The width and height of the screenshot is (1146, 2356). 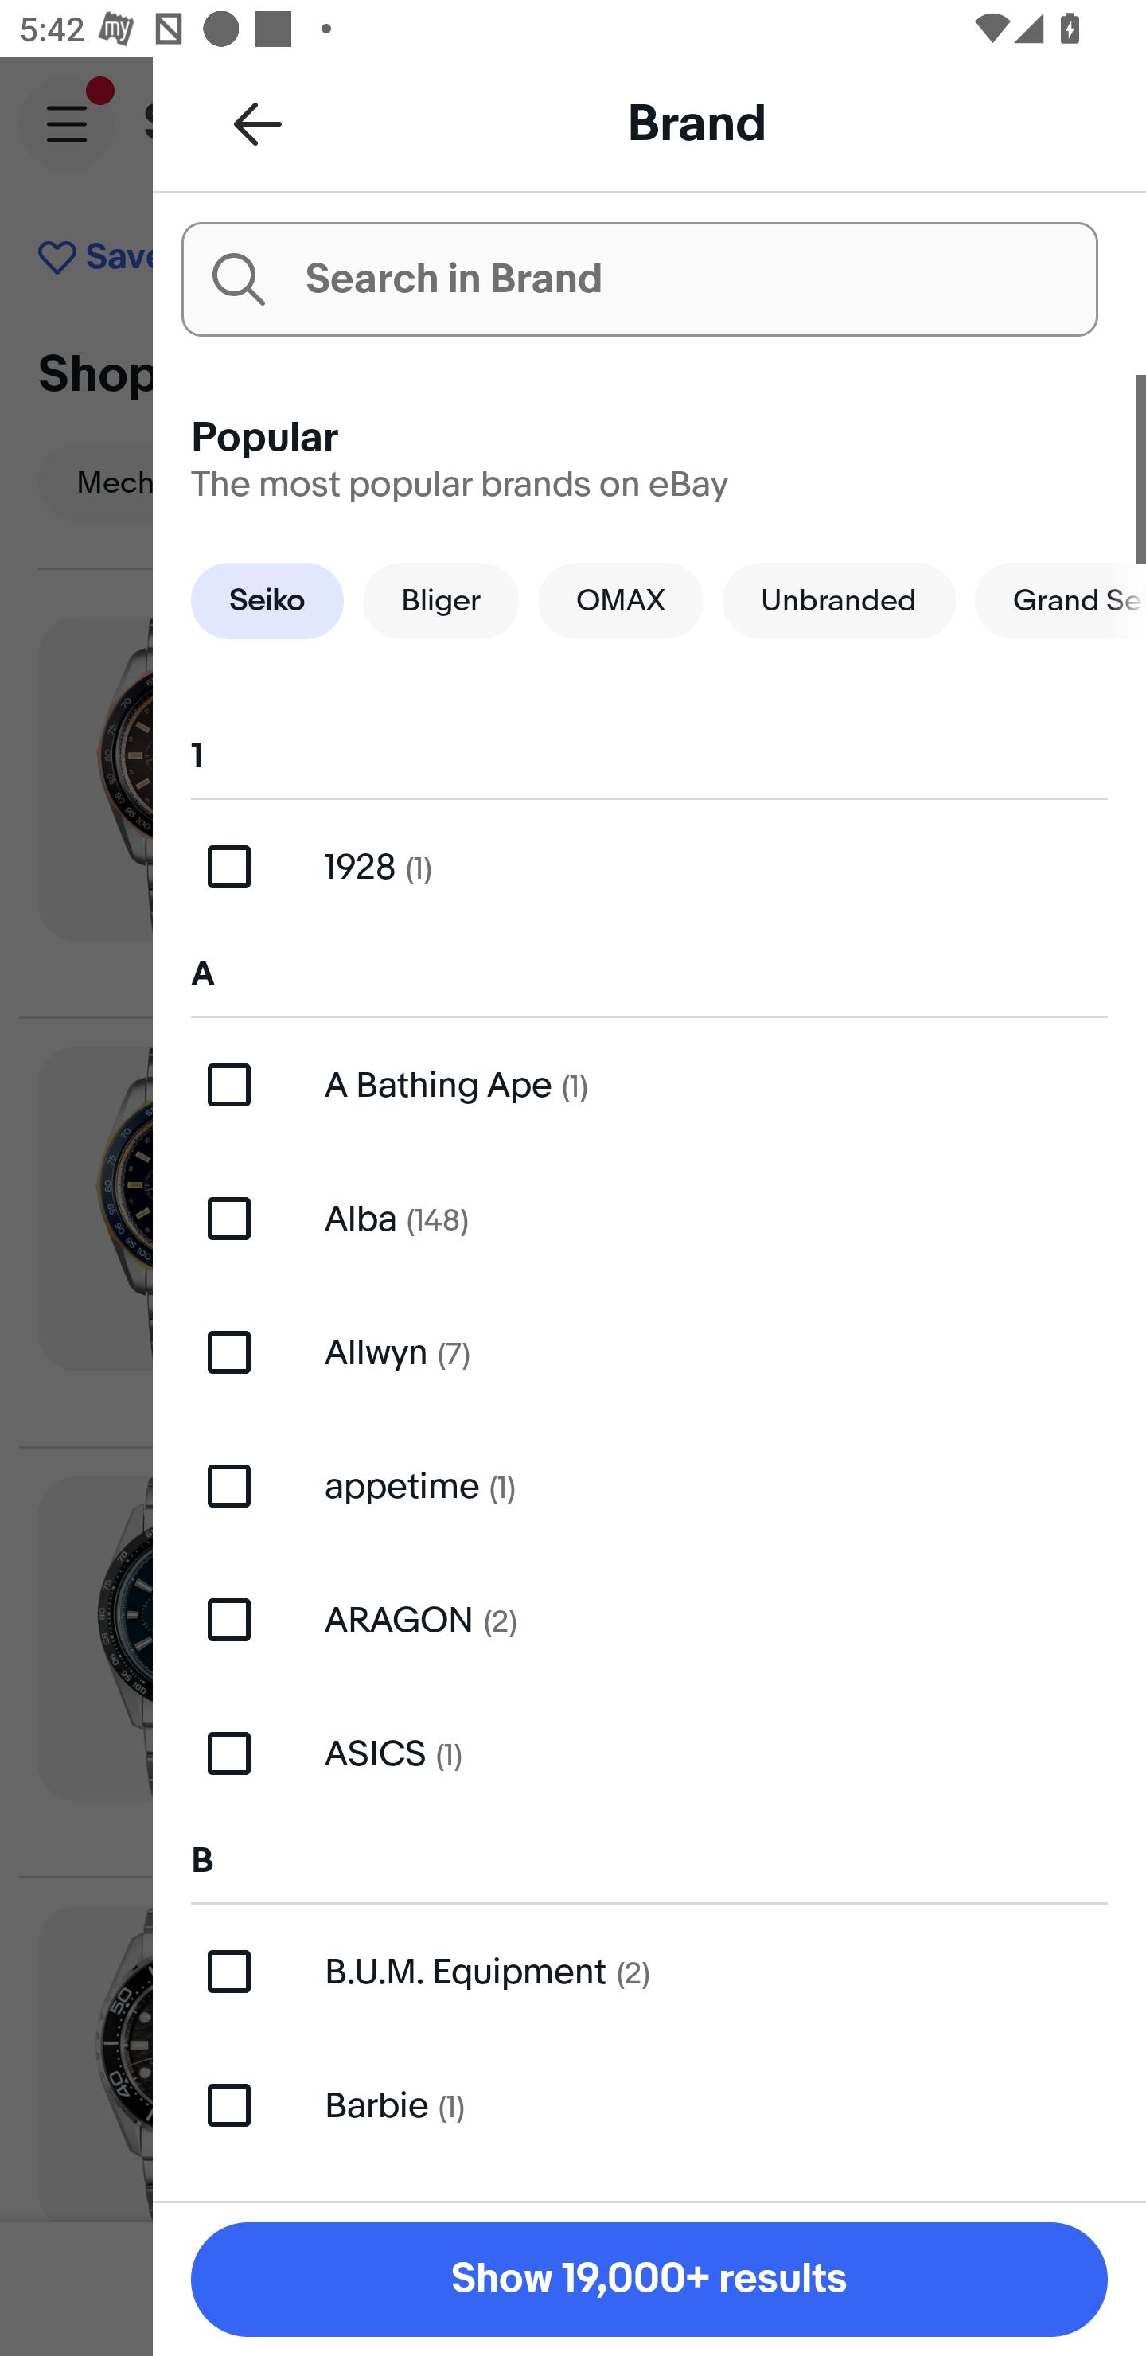 I want to click on Allwyn (7), so click(x=649, y=1352).